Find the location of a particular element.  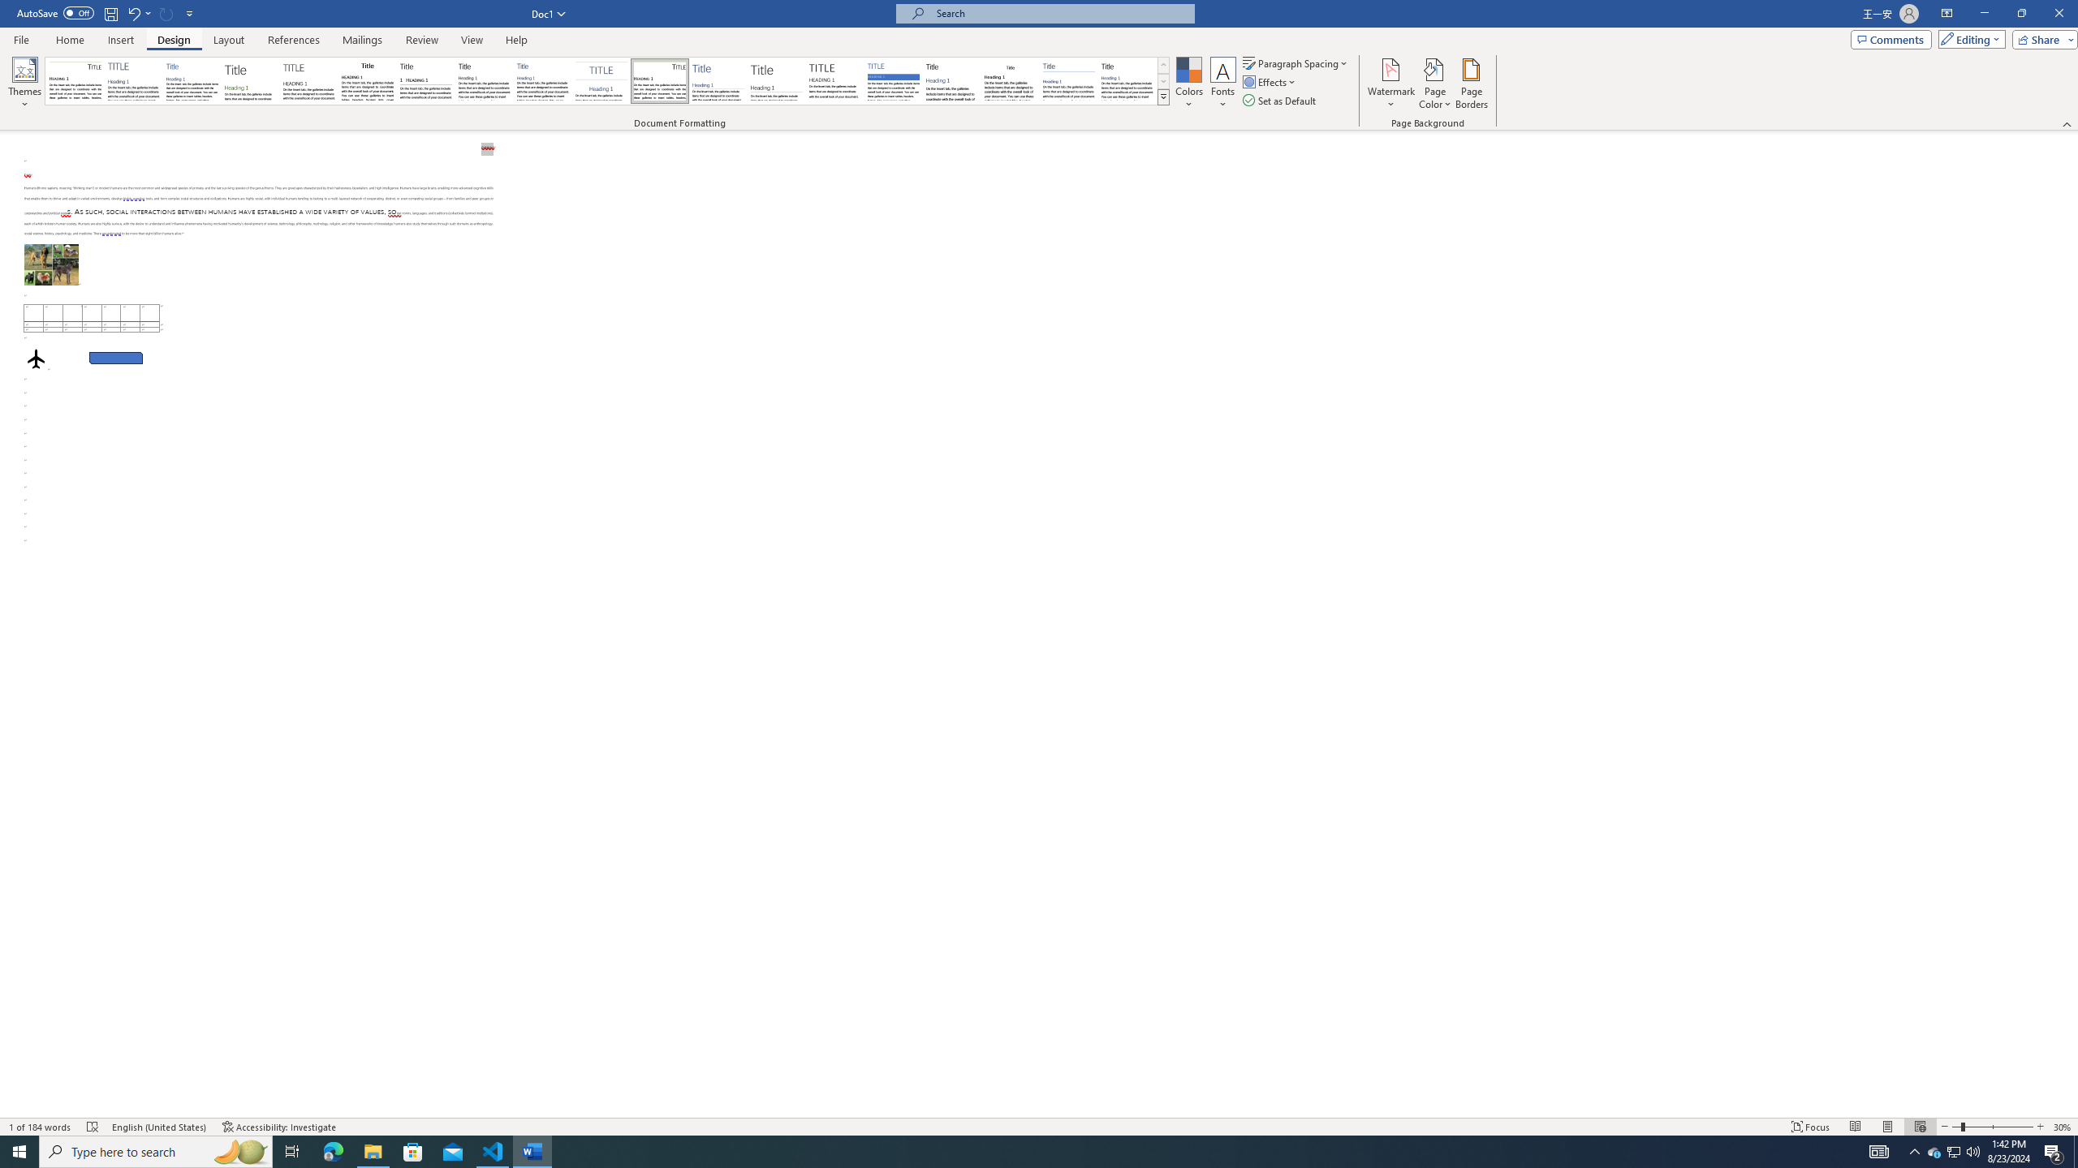

Basic (Simple) is located at coordinates (193, 81).